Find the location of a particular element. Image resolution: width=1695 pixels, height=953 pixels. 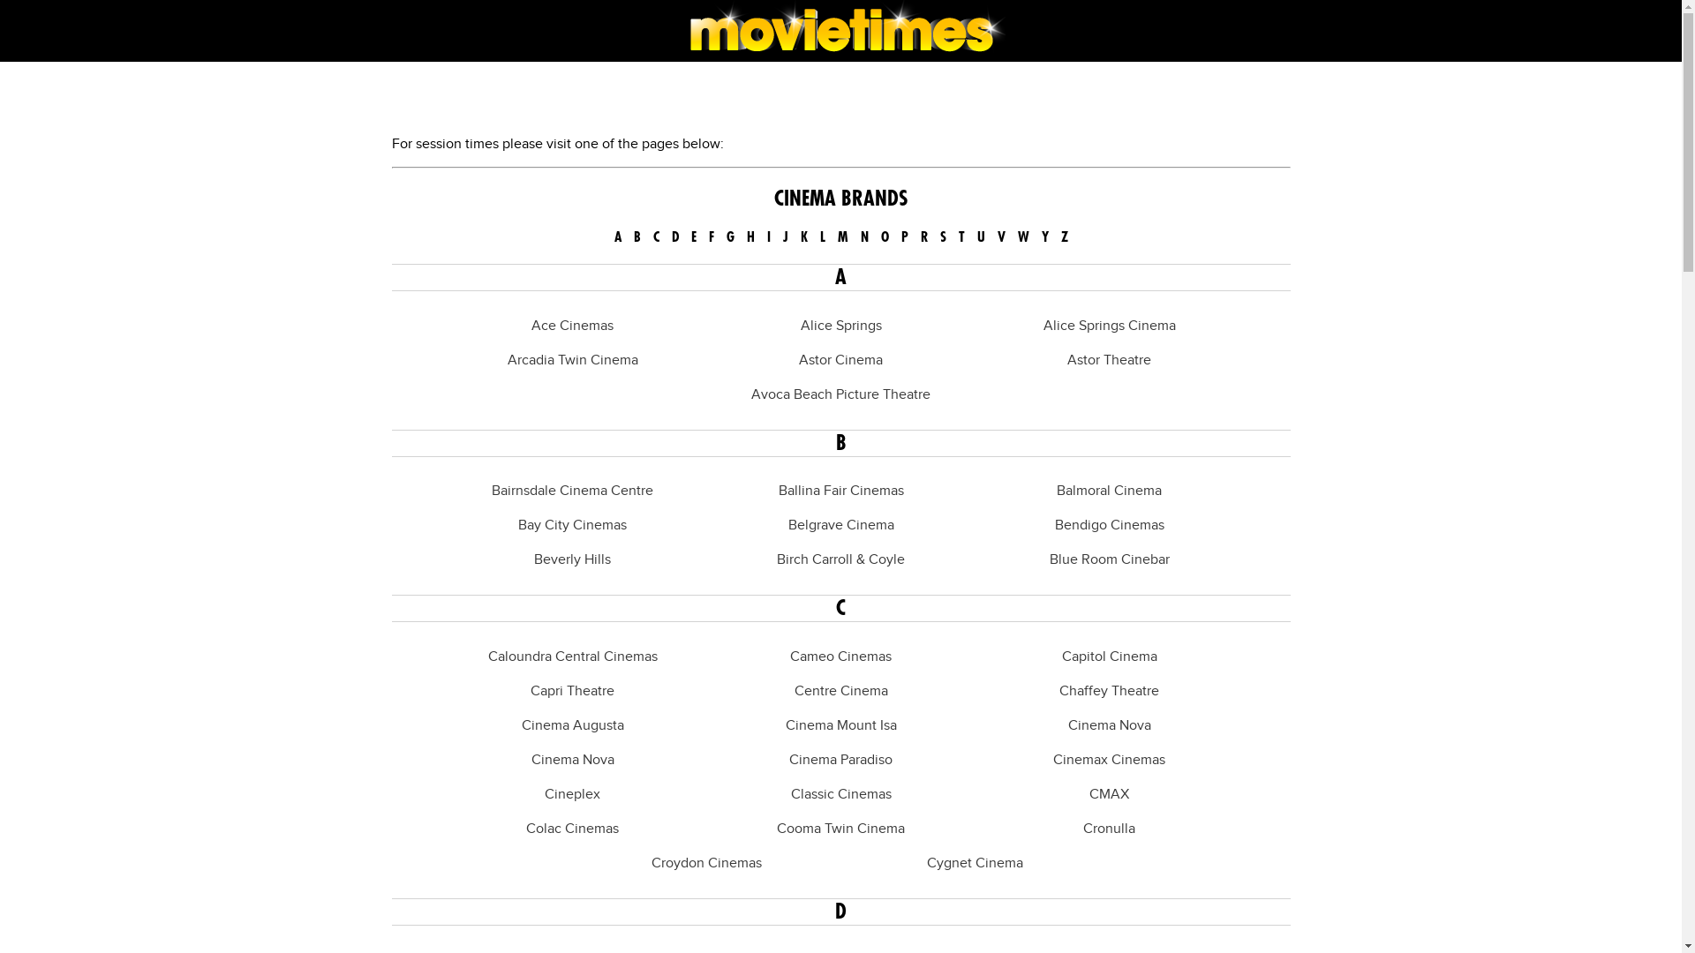

C is located at coordinates (657, 237).